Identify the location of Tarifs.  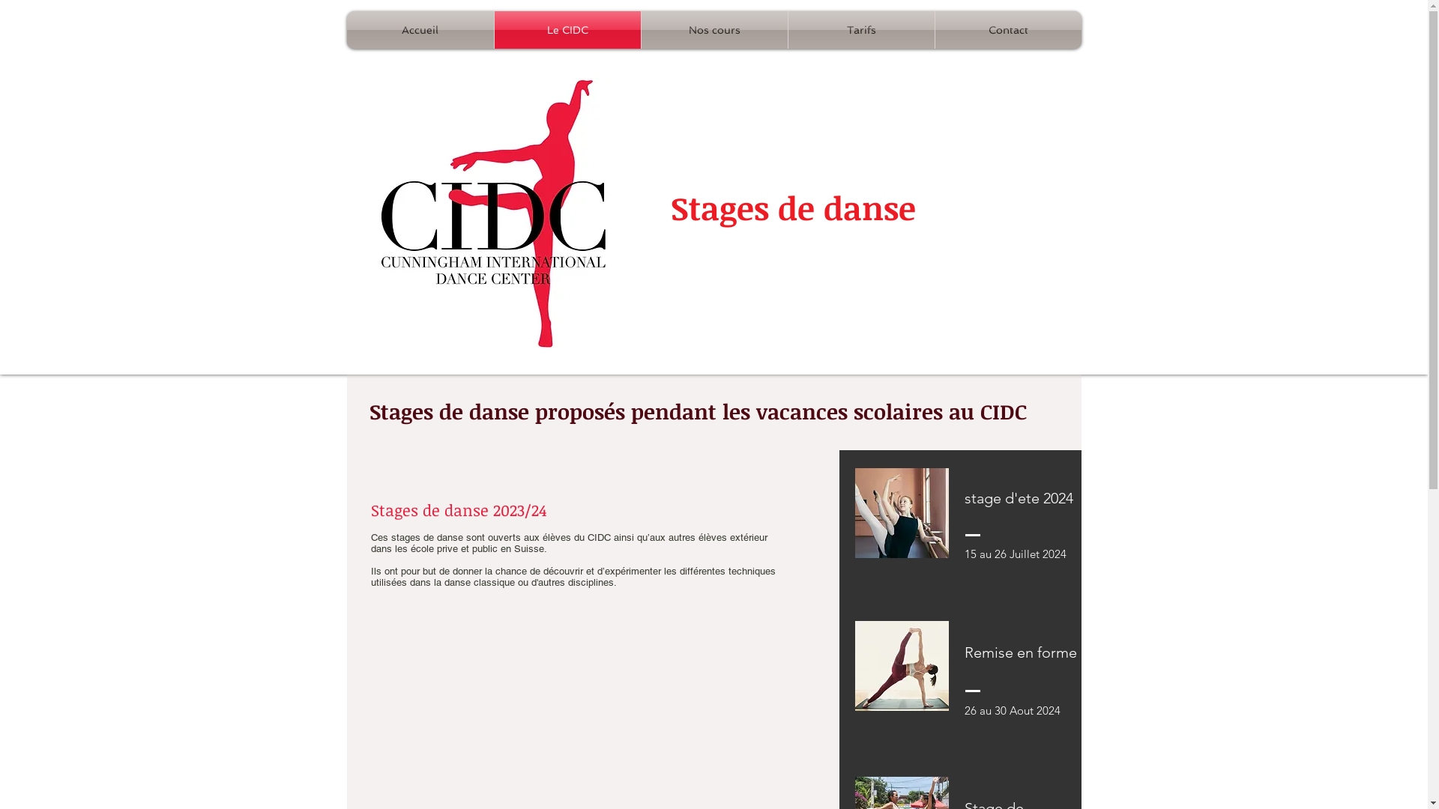
(862, 30).